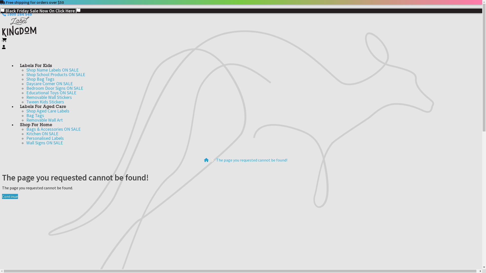  What do you see at coordinates (19, 27) in the screenshot?
I see `Label Kingdom` at bounding box center [19, 27].